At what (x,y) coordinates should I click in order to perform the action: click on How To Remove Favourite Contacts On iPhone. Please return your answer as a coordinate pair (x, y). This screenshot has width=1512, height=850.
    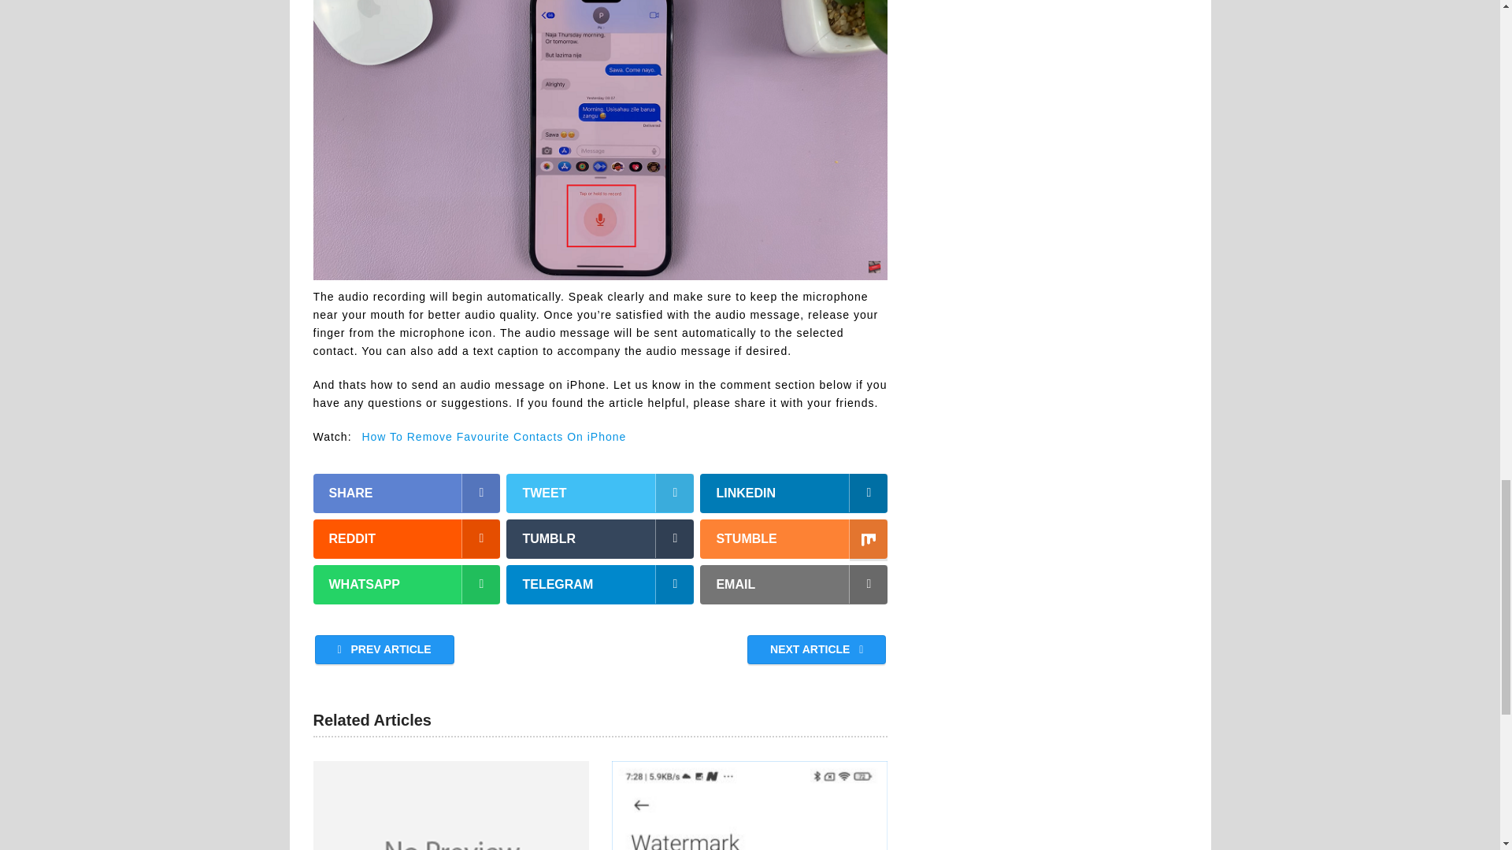
    Looking at the image, I should click on (493, 436).